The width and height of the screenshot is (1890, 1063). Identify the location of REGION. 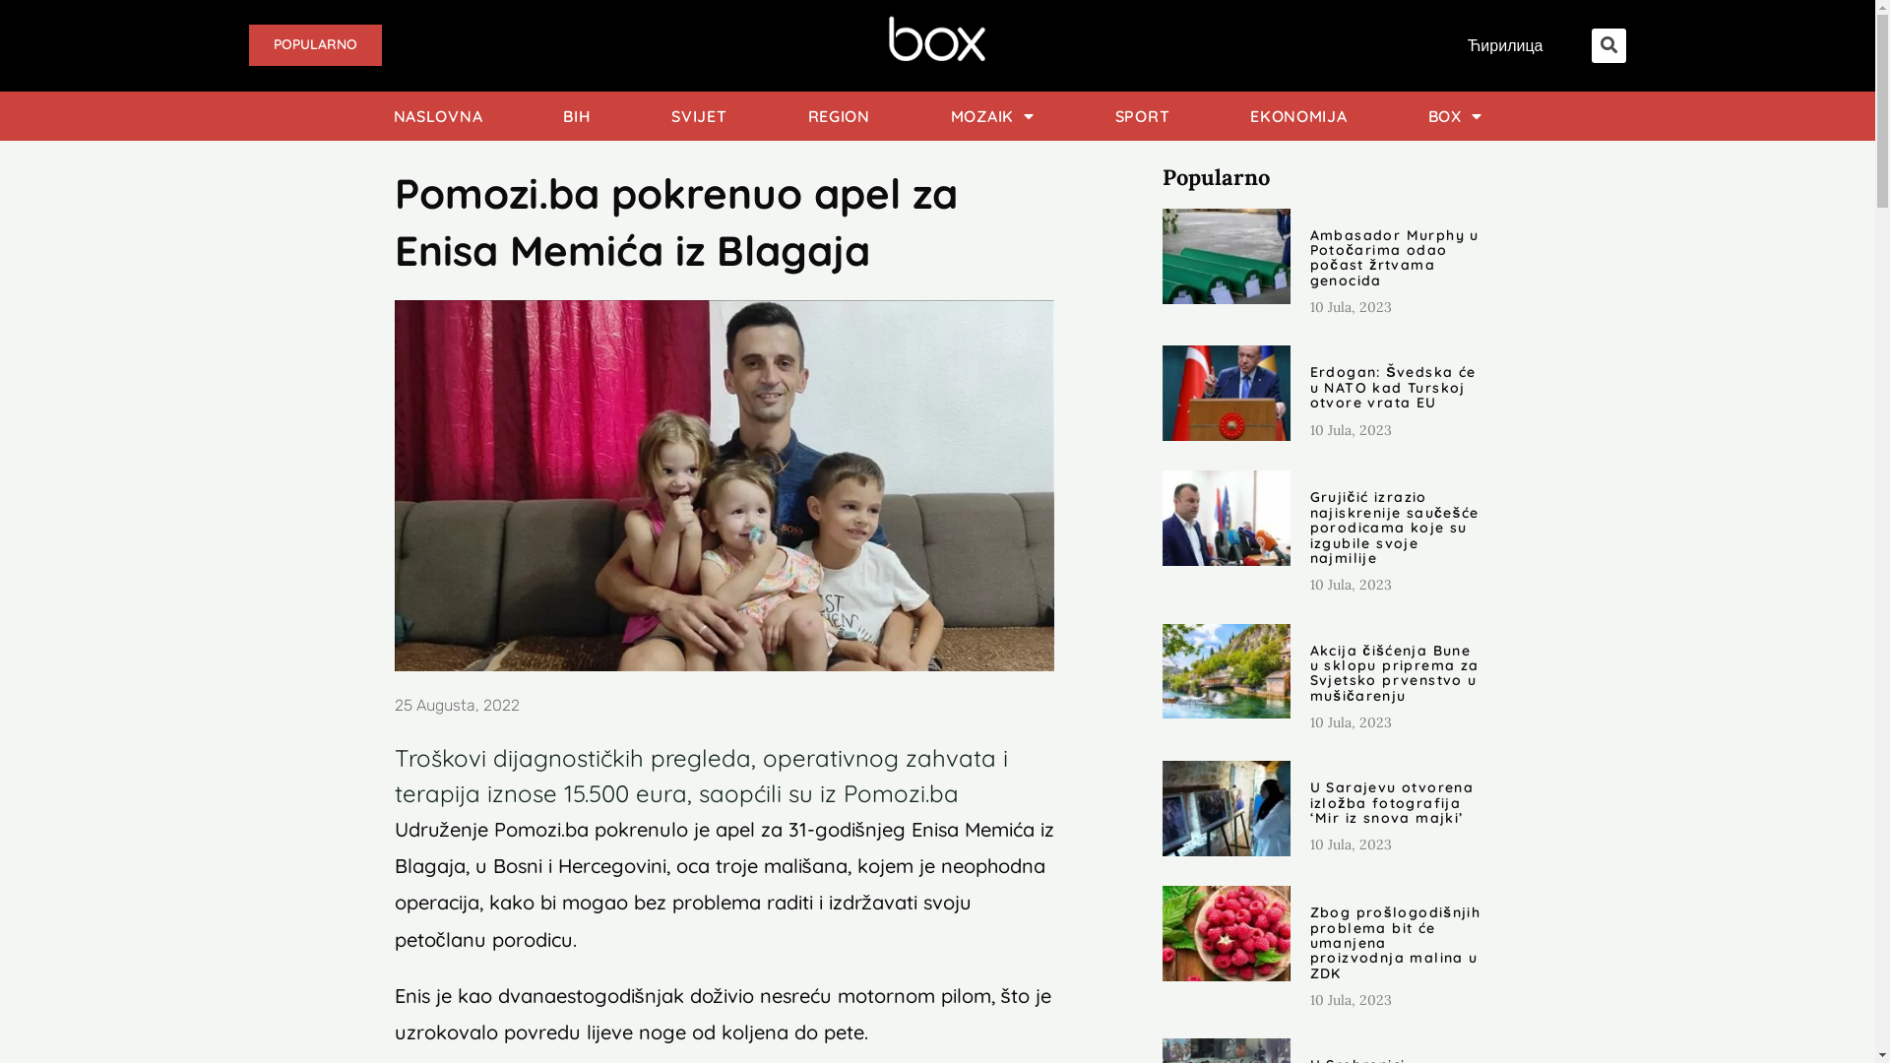
(839, 115).